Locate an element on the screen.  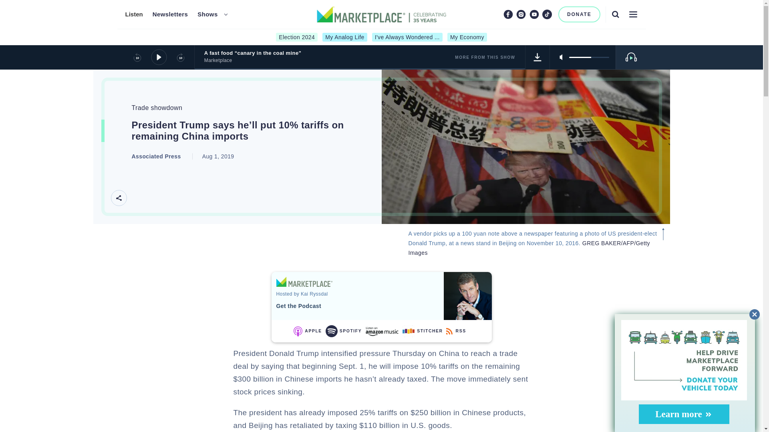
DONATE is located at coordinates (579, 14).